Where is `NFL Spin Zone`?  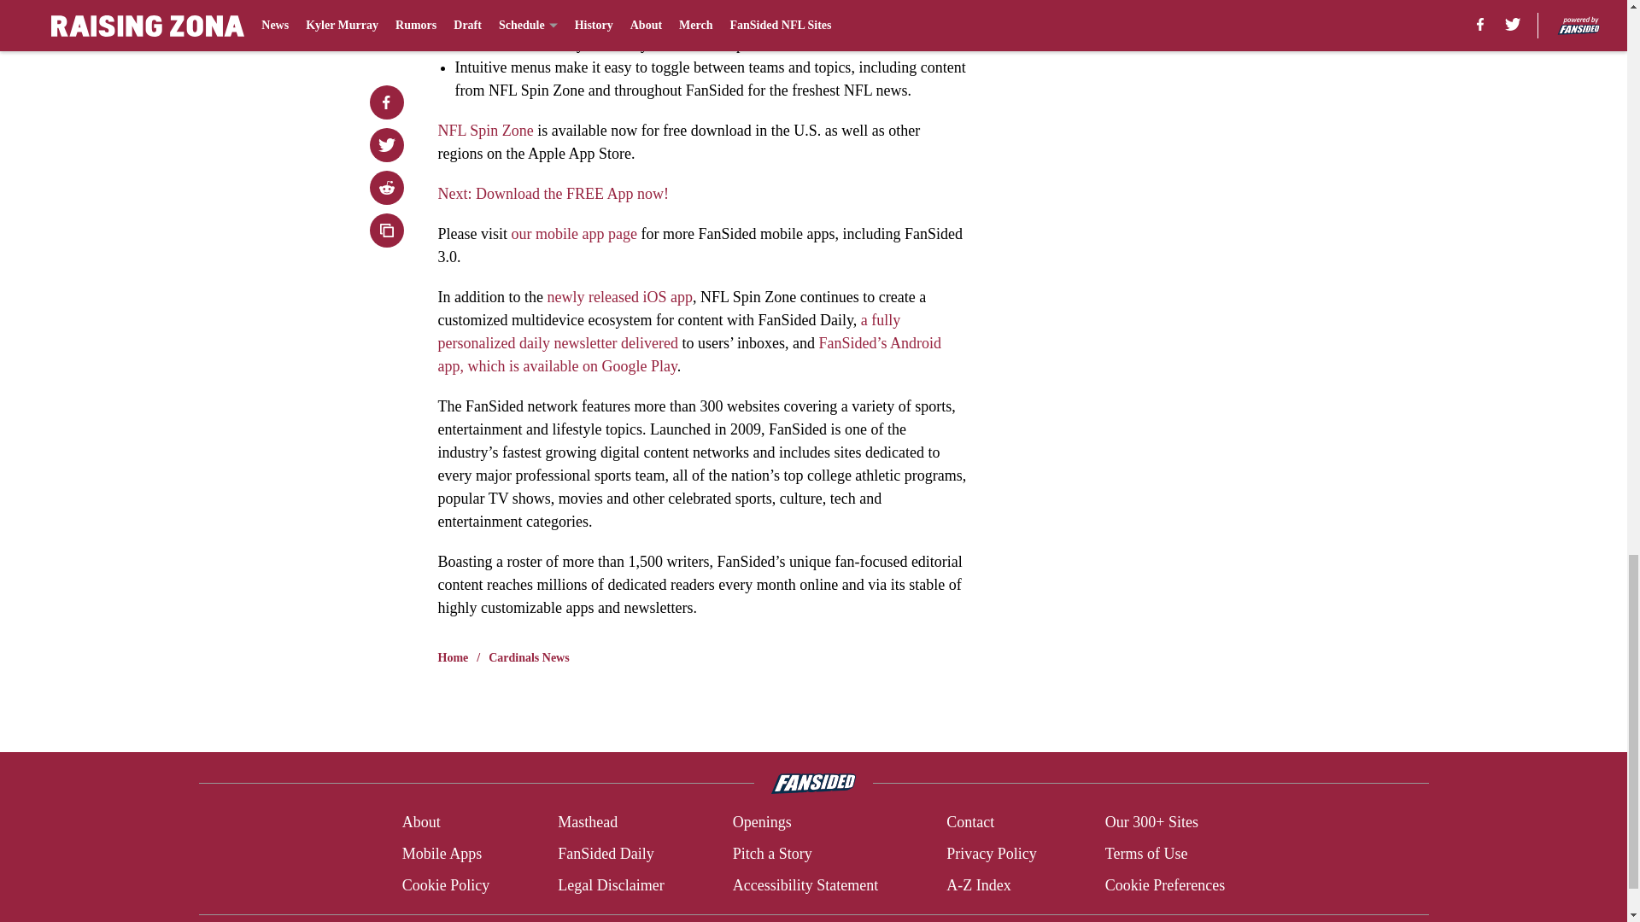
NFL Spin Zone is located at coordinates (485, 130).